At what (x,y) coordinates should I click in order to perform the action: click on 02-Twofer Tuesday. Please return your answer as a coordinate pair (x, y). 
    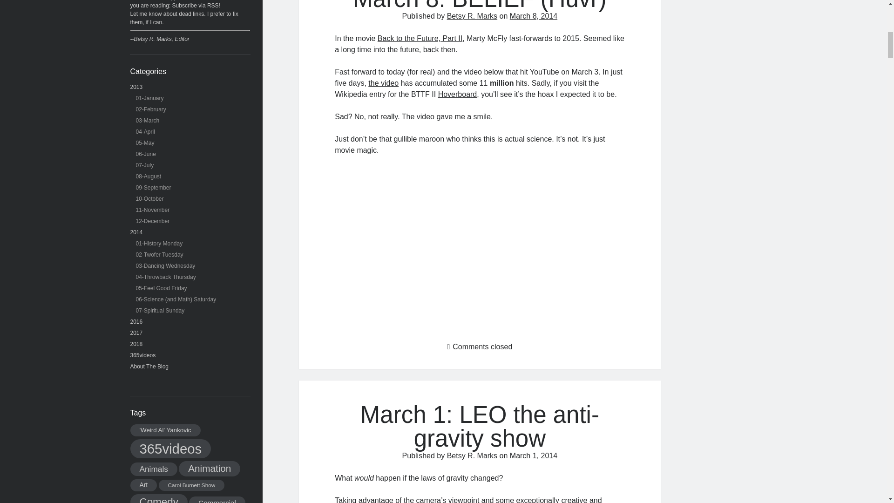
    Looking at the image, I should click on (159, 255).